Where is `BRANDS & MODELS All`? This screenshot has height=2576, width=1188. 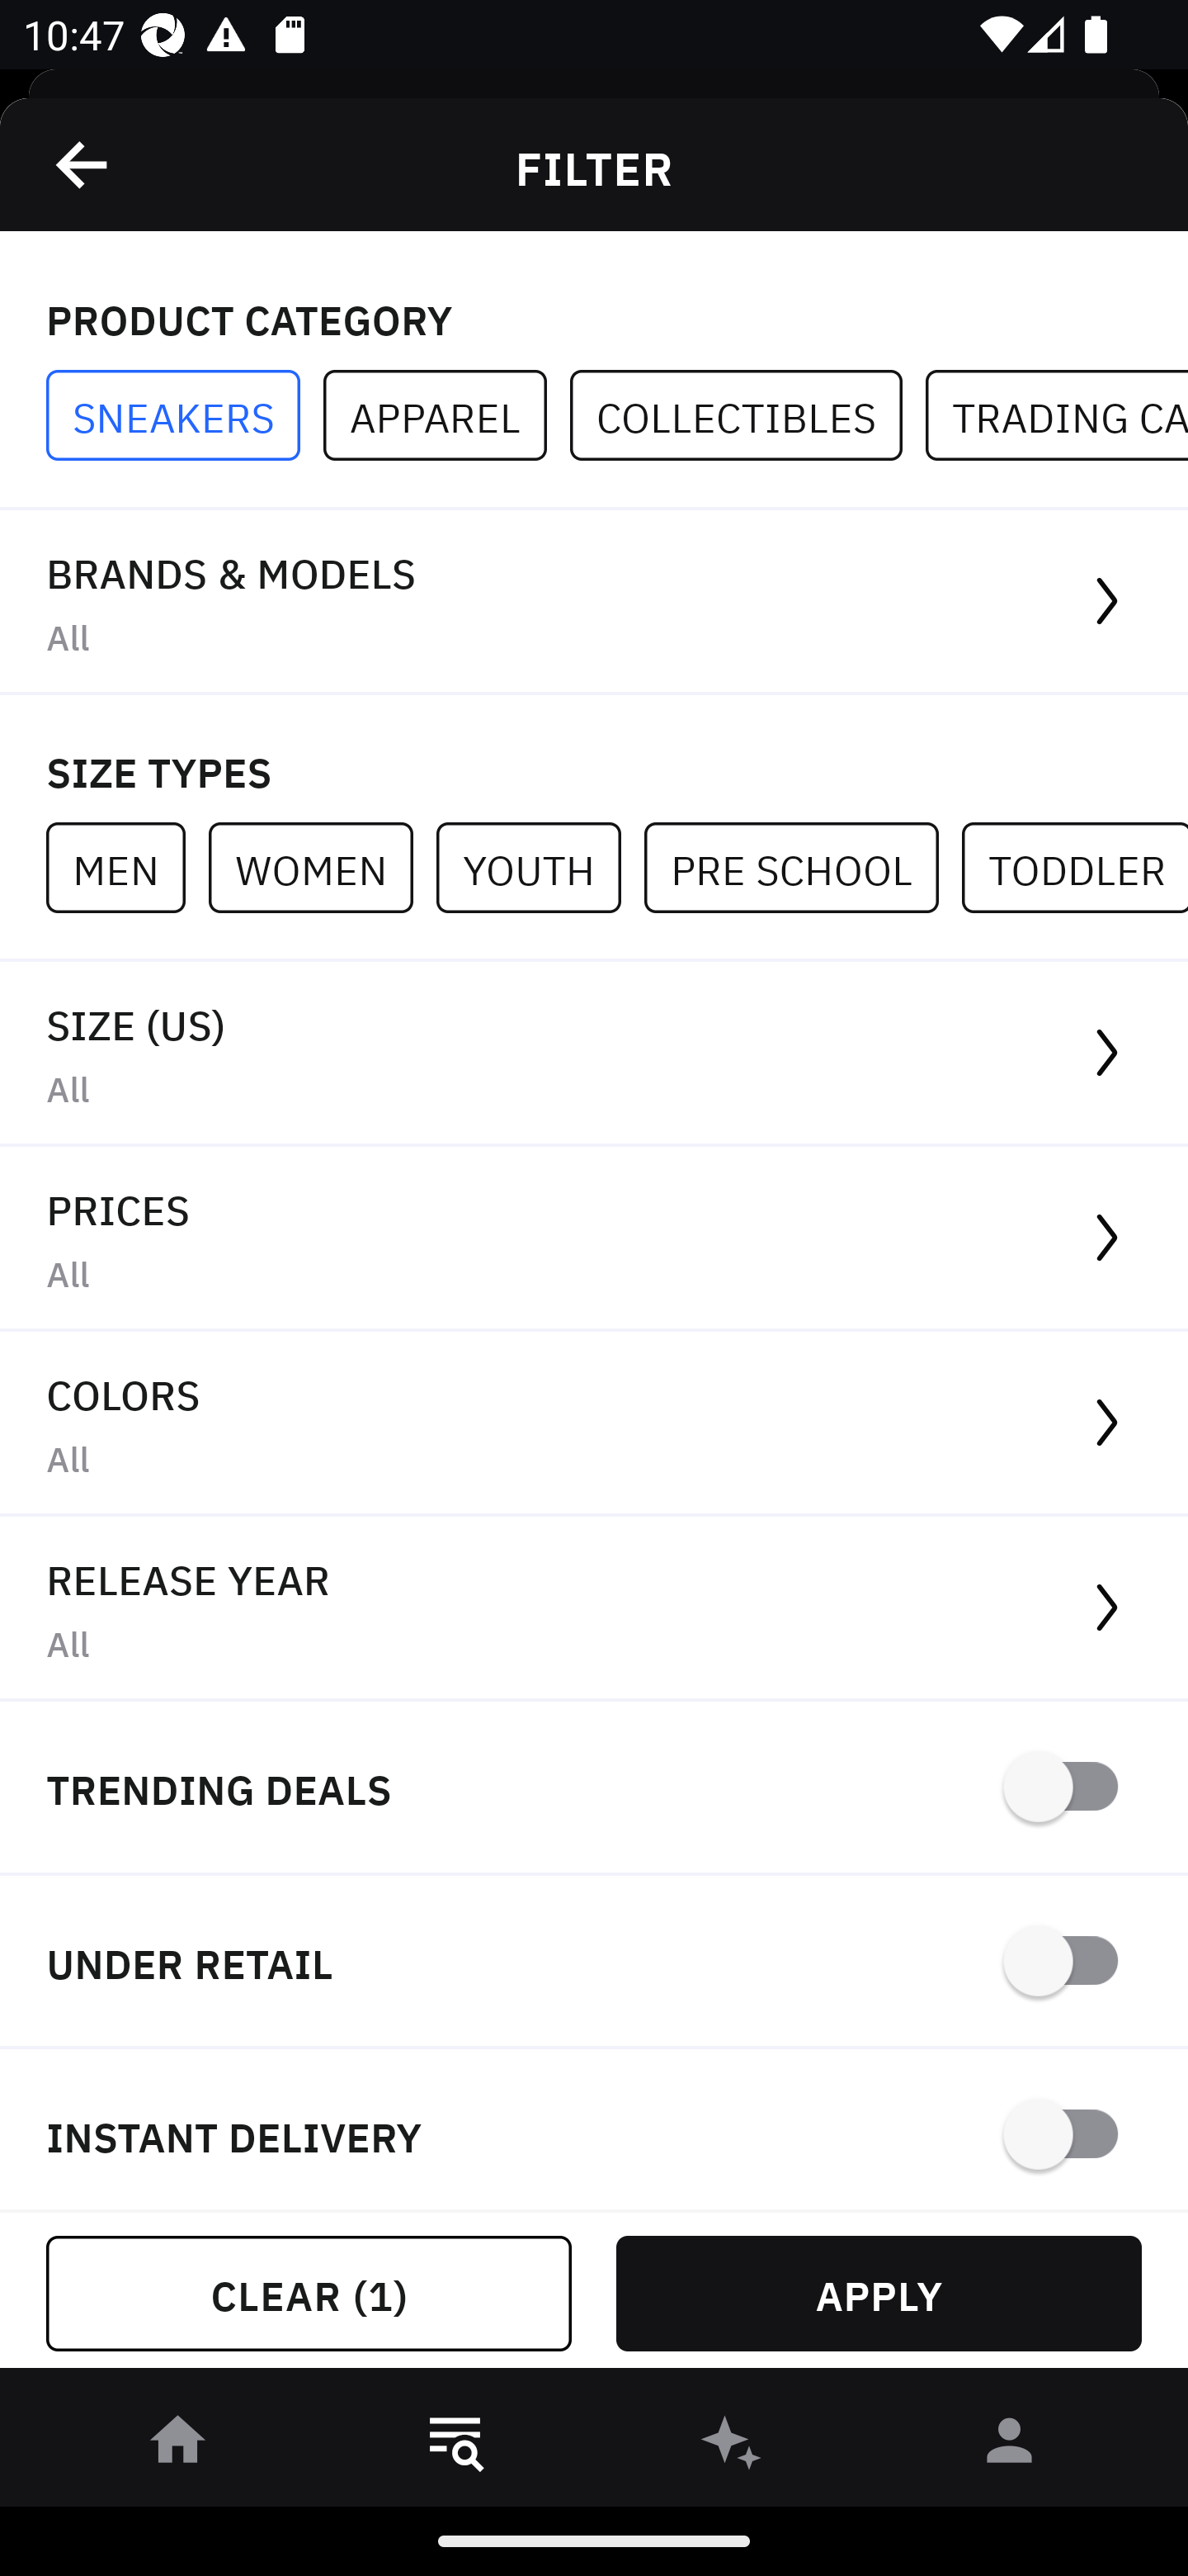 BRANDS & MODELS All is located at coordinates (594, 603).